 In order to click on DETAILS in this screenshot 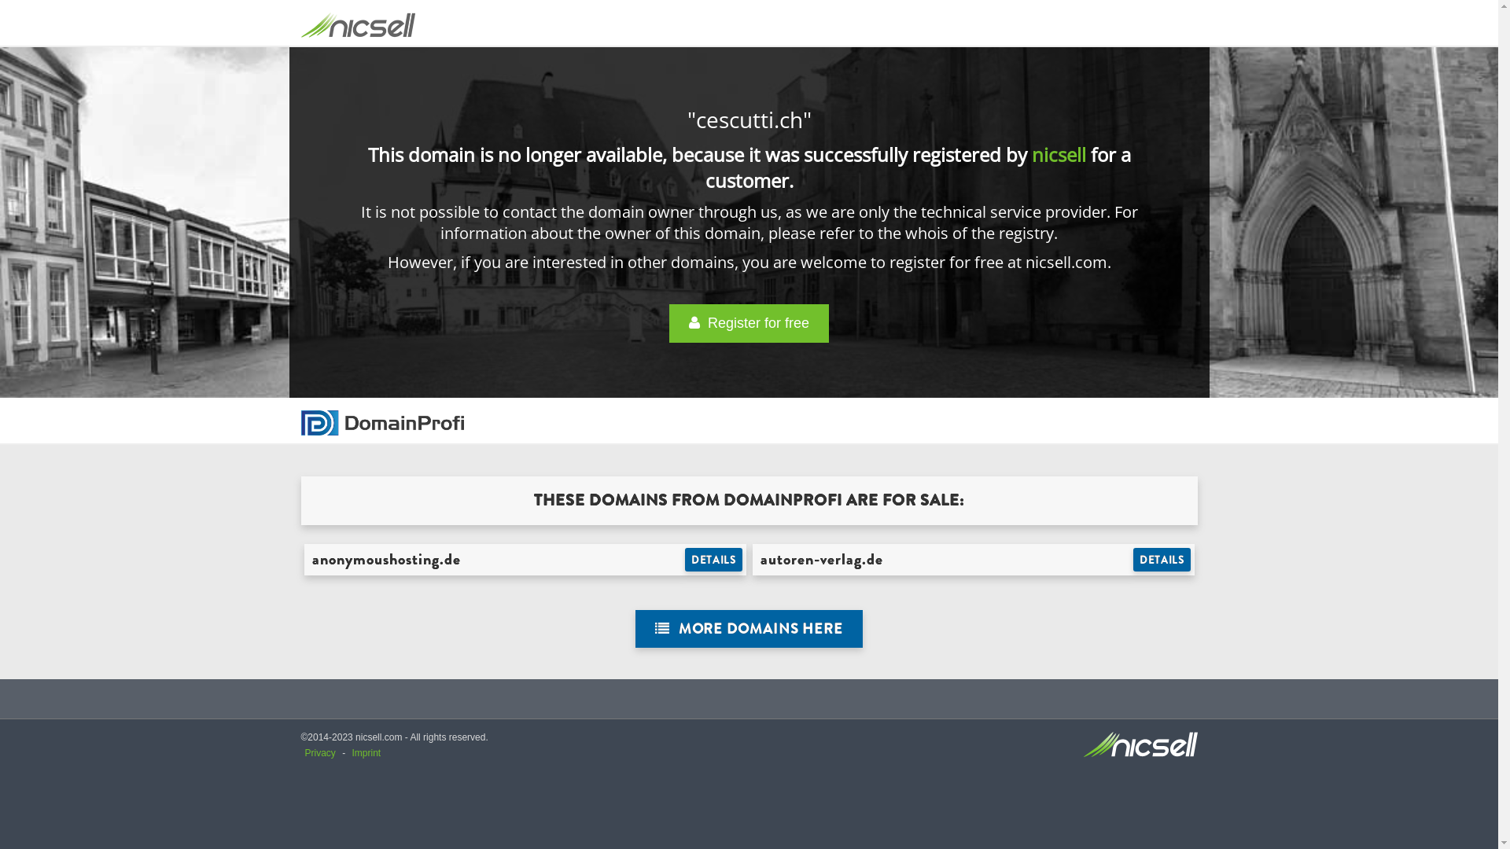, I will do `click(1162, 560)`.